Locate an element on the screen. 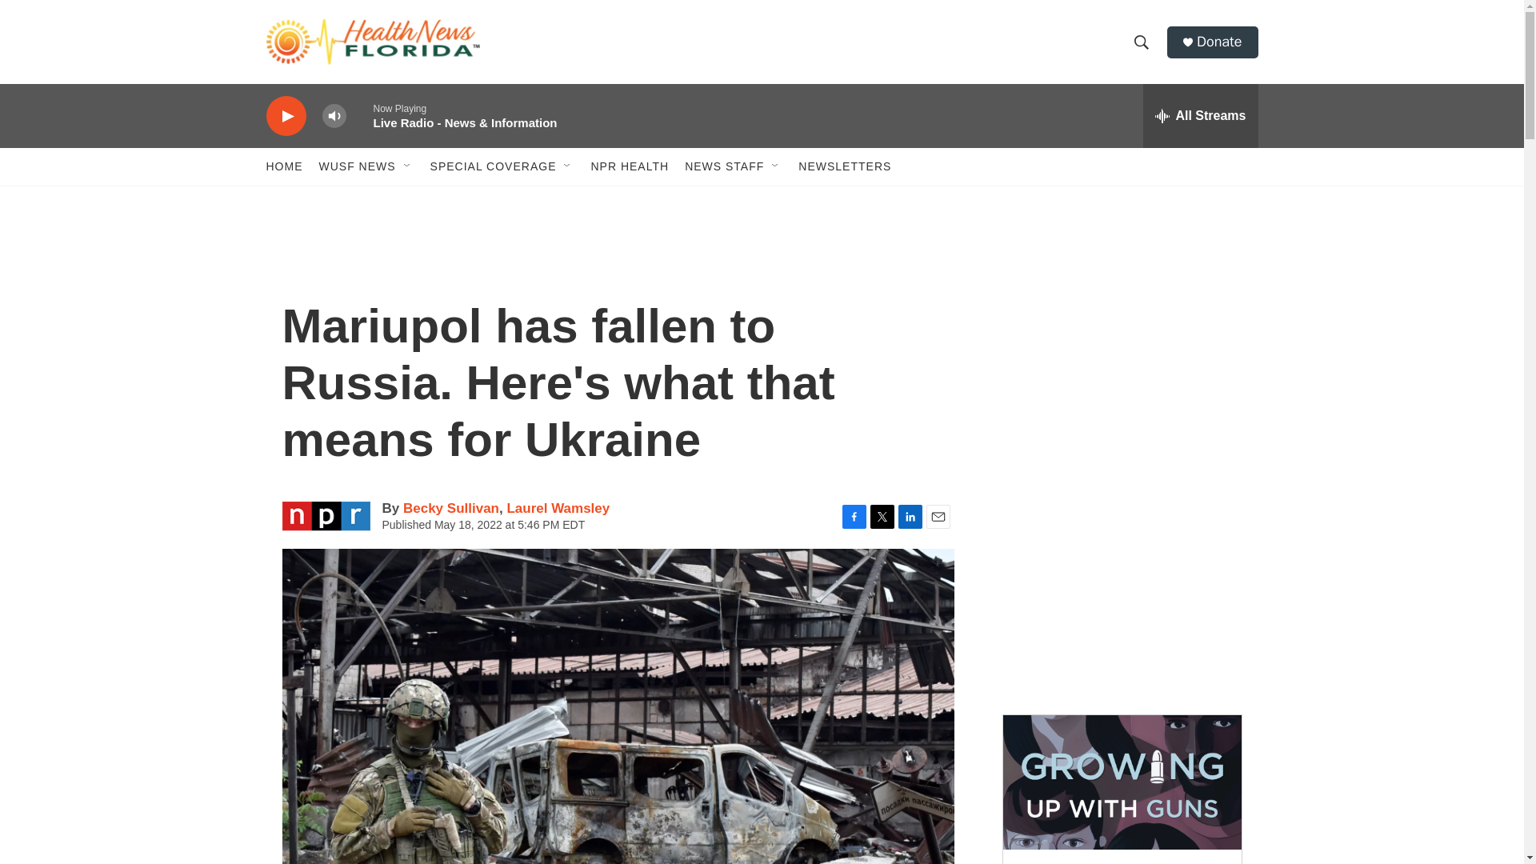 This screenshot has width=1536, height=864. 3rd party ad content is located at coordinates (1121, 582).